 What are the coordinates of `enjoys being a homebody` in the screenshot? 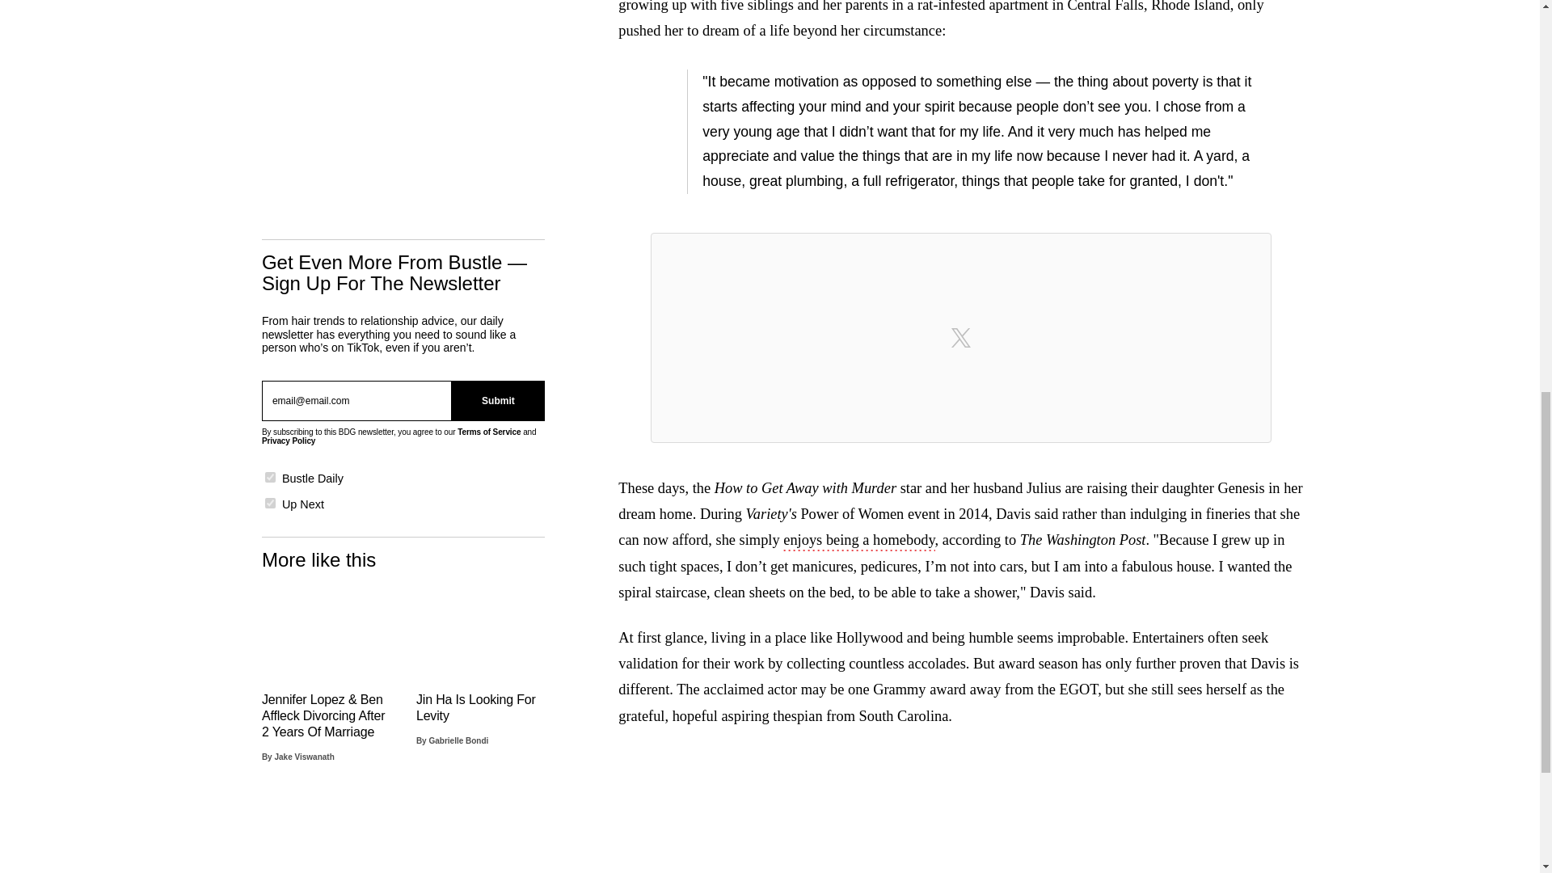 It's located at (858, 541).